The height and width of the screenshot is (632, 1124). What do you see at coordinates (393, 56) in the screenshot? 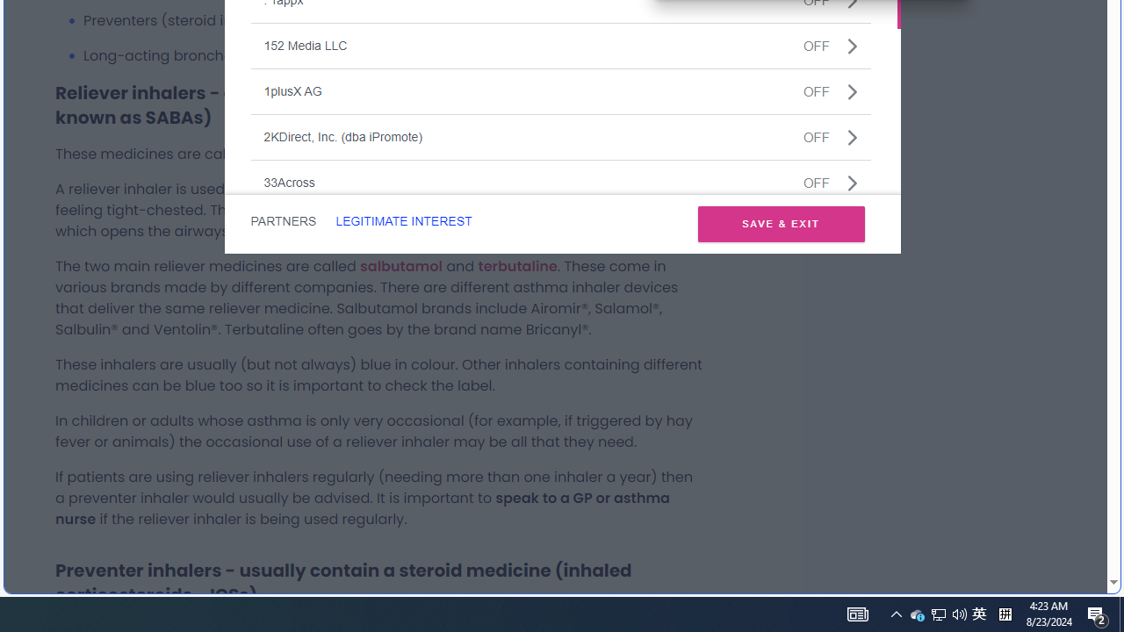
I see `Long-acting bronchodilators.` at bounding box center [393, 56].